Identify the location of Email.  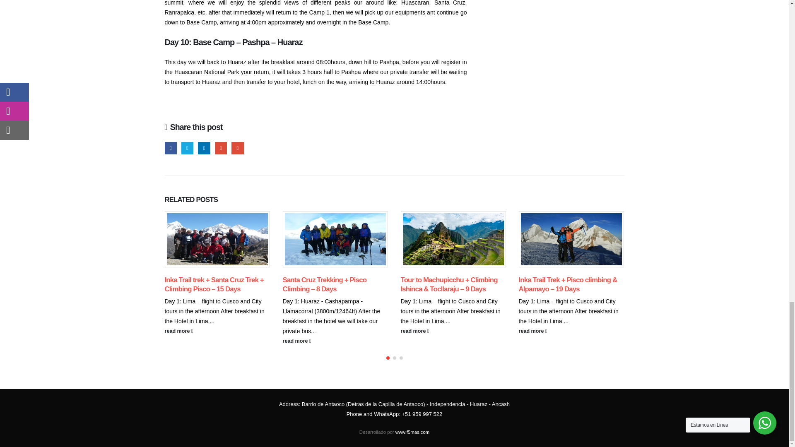
(237, 148).